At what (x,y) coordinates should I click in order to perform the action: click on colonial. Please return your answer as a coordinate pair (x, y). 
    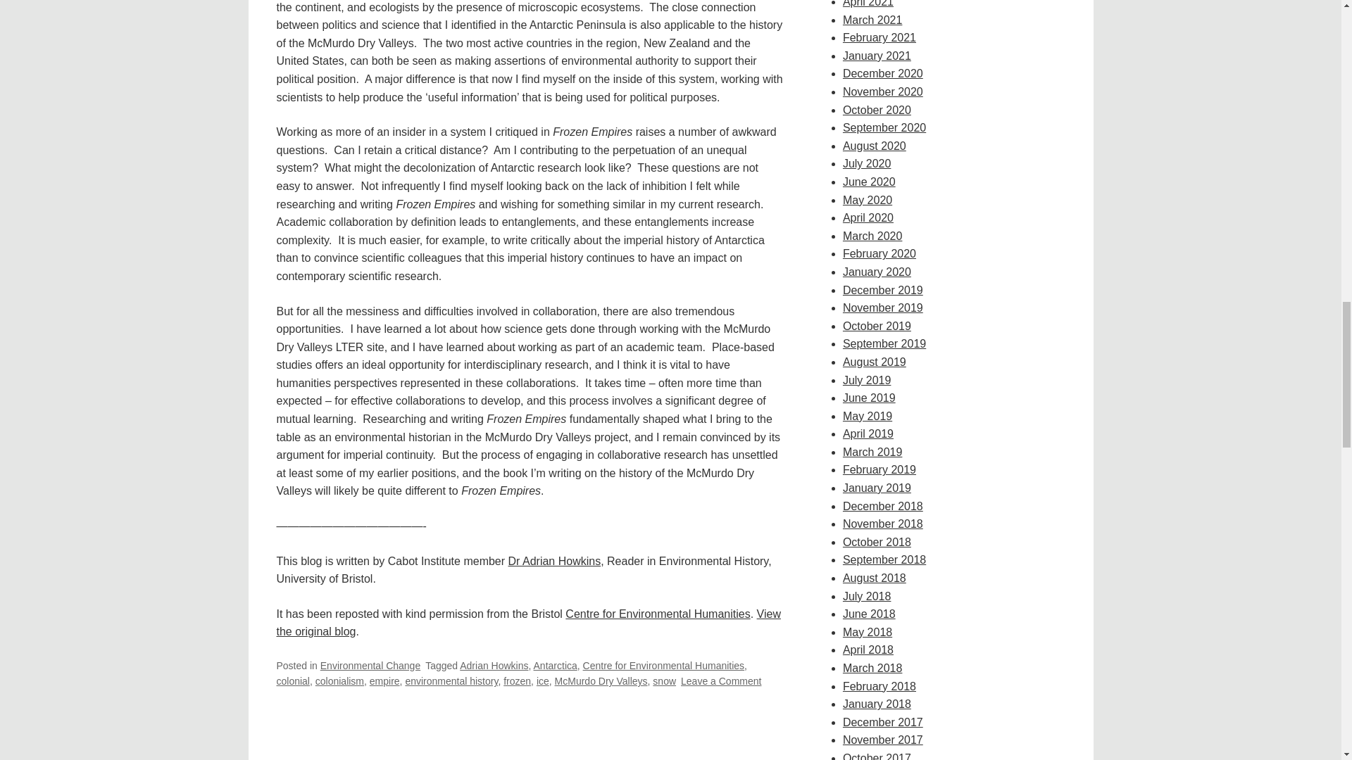
    Looking at the image, I should click on (665, 681).